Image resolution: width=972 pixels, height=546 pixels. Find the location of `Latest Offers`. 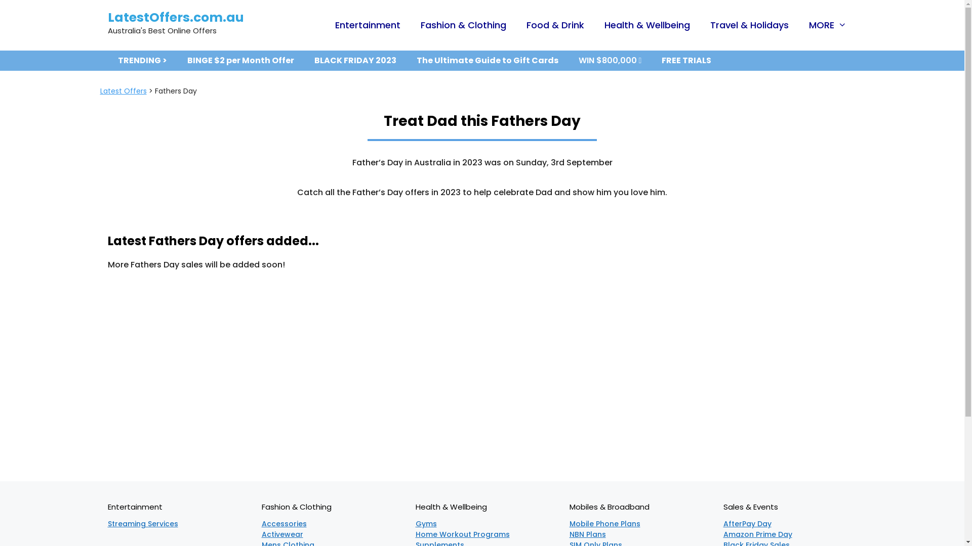

Latest Offers is located at coordinates (124, 91).